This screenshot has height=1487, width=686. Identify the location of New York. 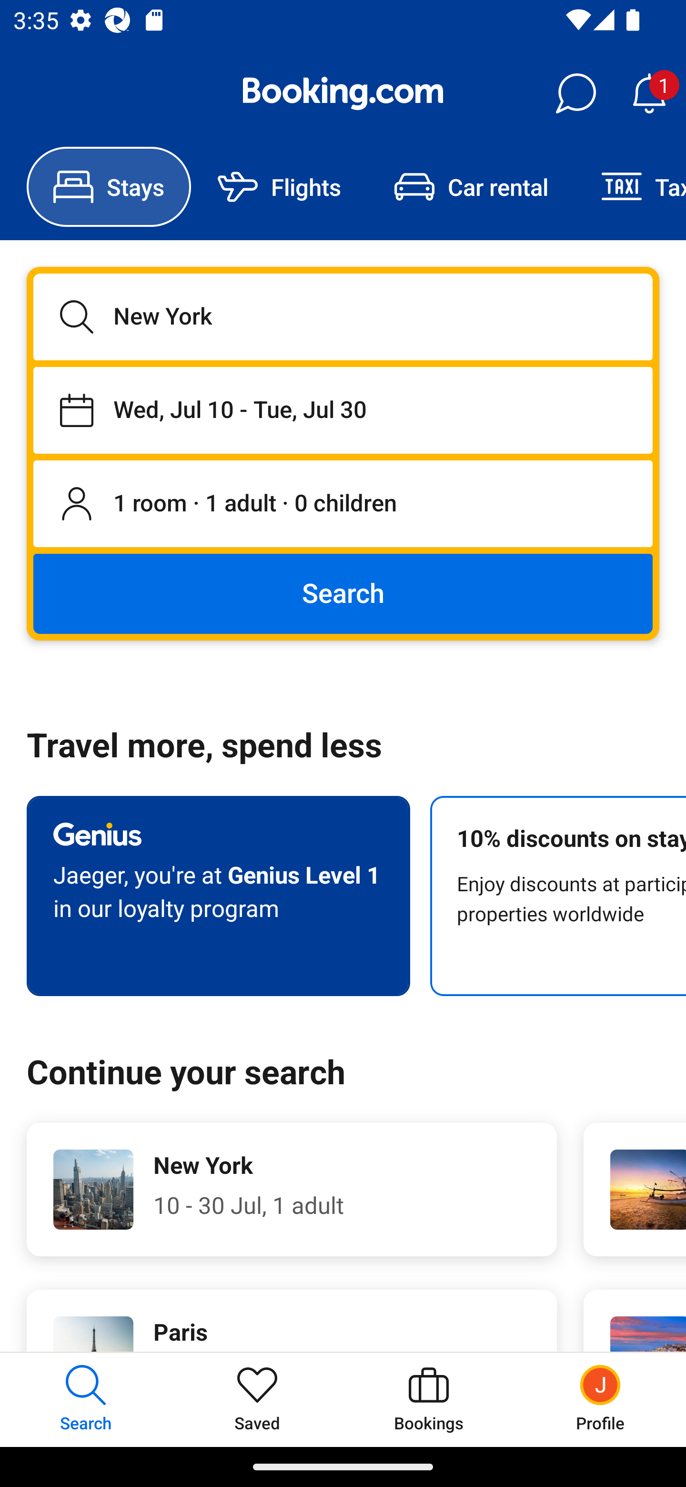
(343, 316).